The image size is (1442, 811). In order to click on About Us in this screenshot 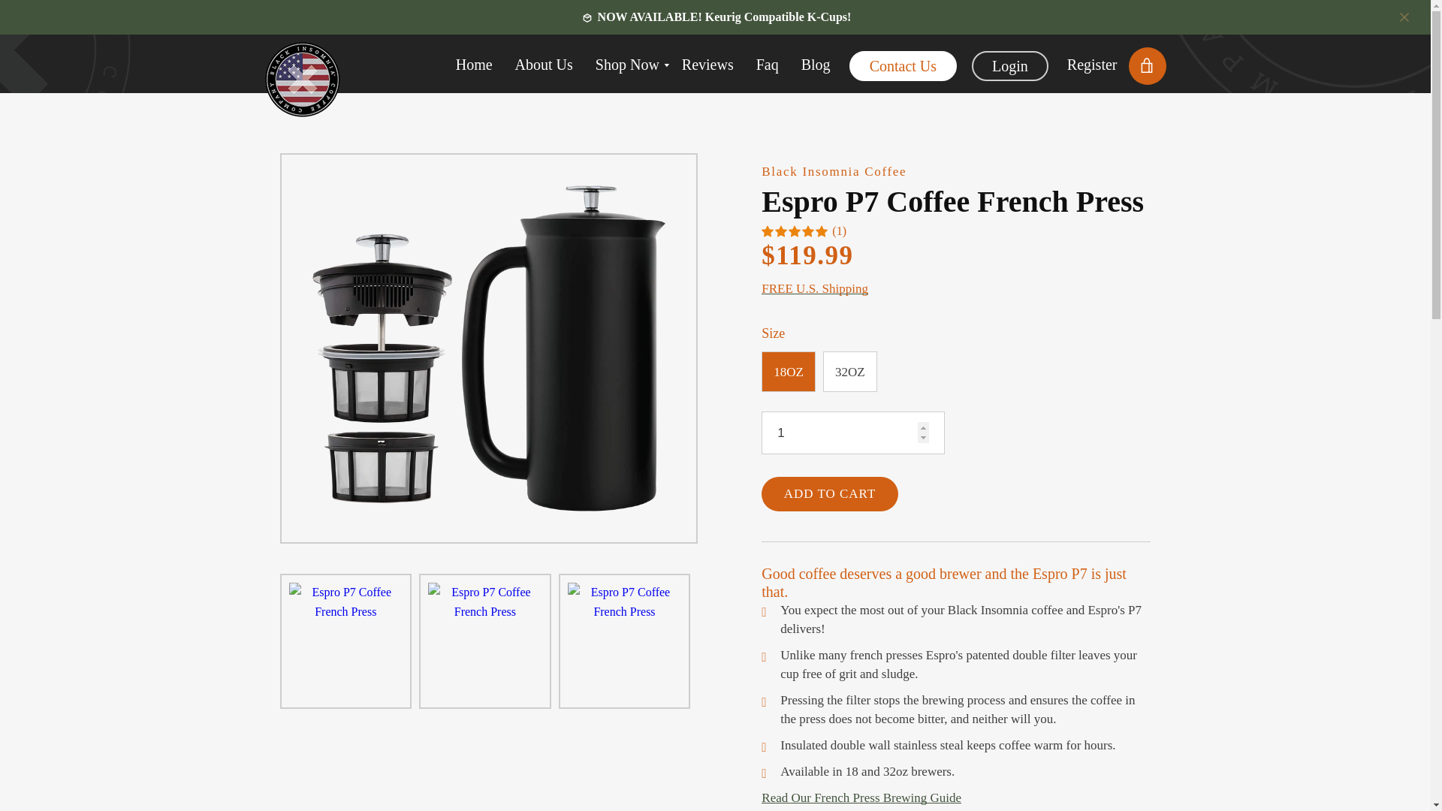, I will do `click(627, 65)`.